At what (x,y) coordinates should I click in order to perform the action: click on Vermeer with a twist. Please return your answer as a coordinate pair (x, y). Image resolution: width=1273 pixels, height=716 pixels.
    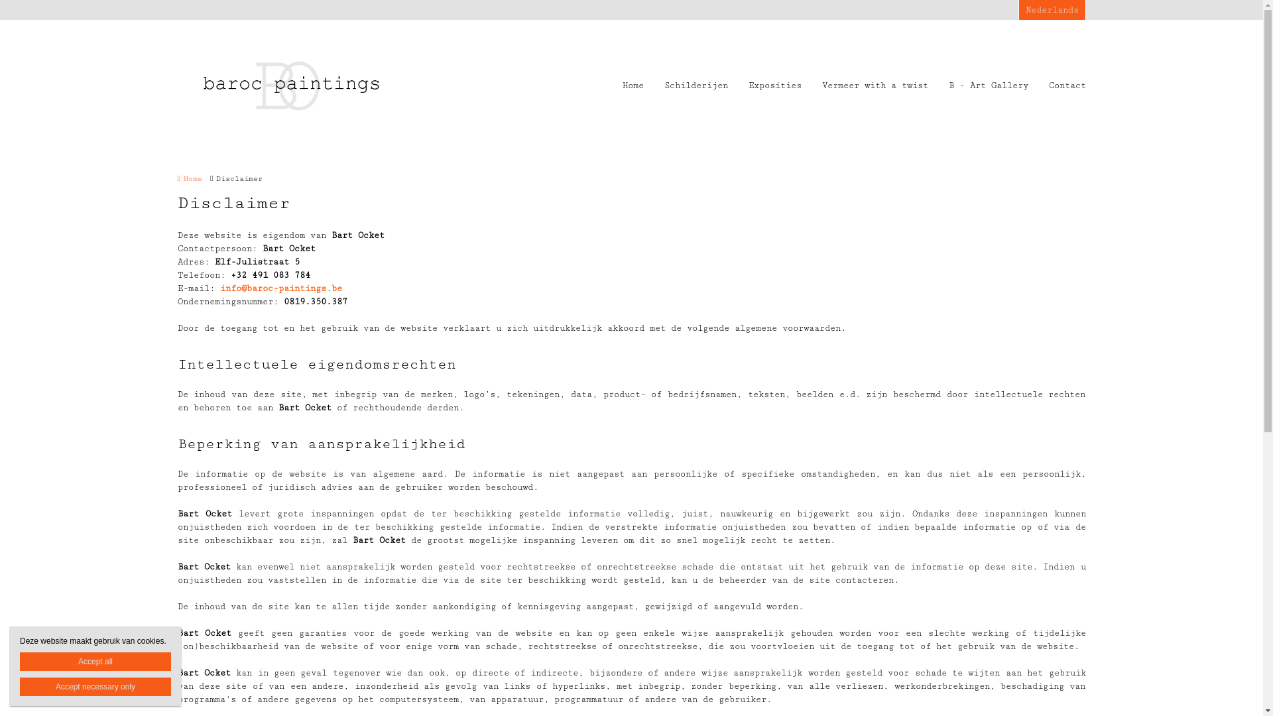
    Looking at the image, I should click on (875, 86).